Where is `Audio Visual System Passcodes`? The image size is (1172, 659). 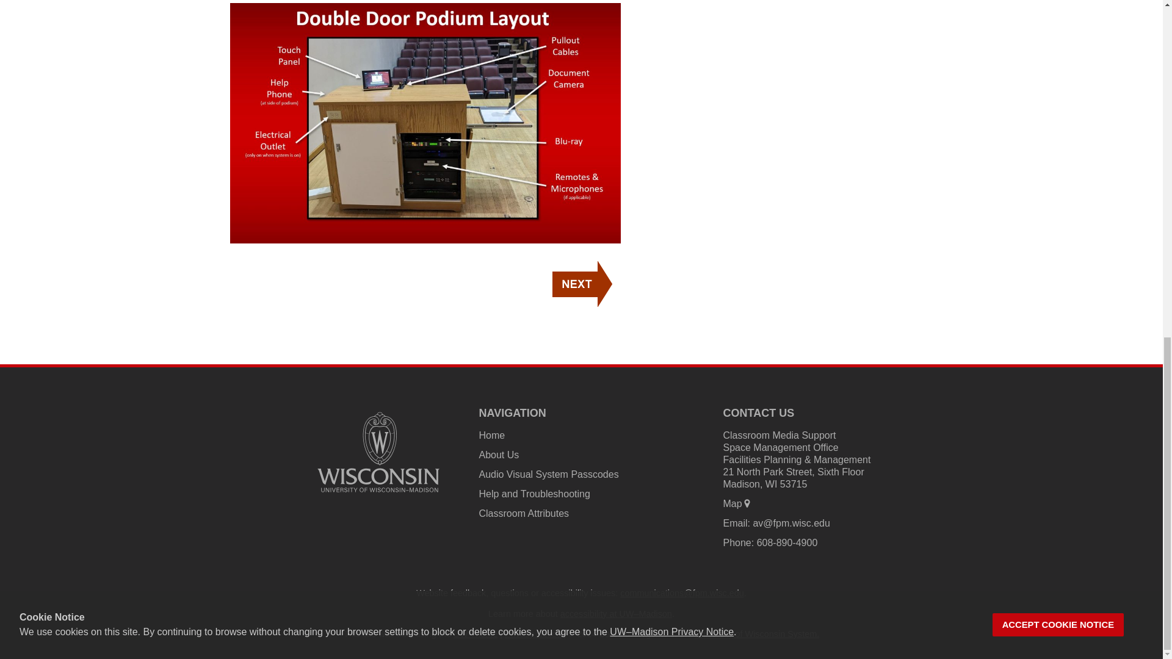
Audio Visual System Passcodes is located at coordinates (548, 474).